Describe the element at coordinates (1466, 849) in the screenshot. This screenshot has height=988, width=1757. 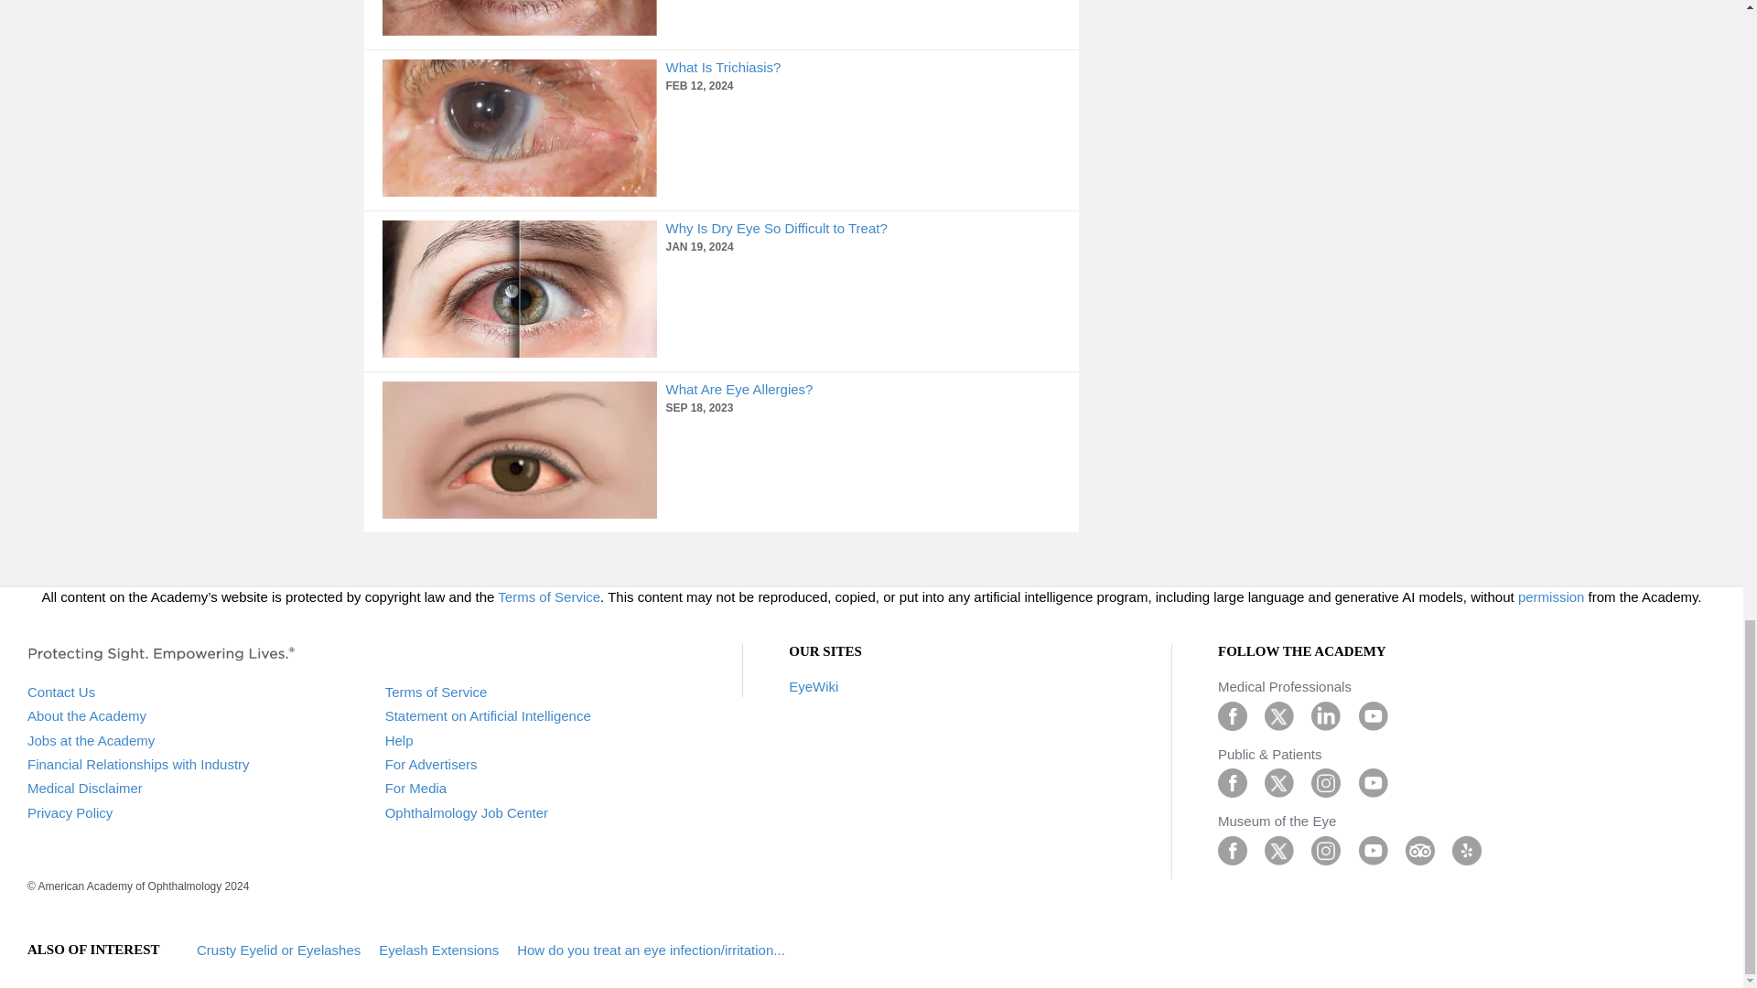
I see `Yelp` at that location.